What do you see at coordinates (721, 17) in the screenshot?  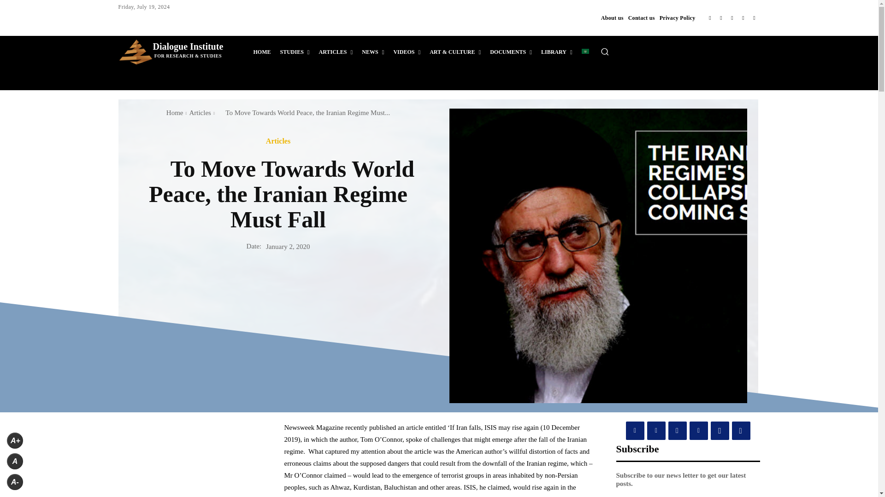 I see `Instagram` at bounding box center [721, 17].